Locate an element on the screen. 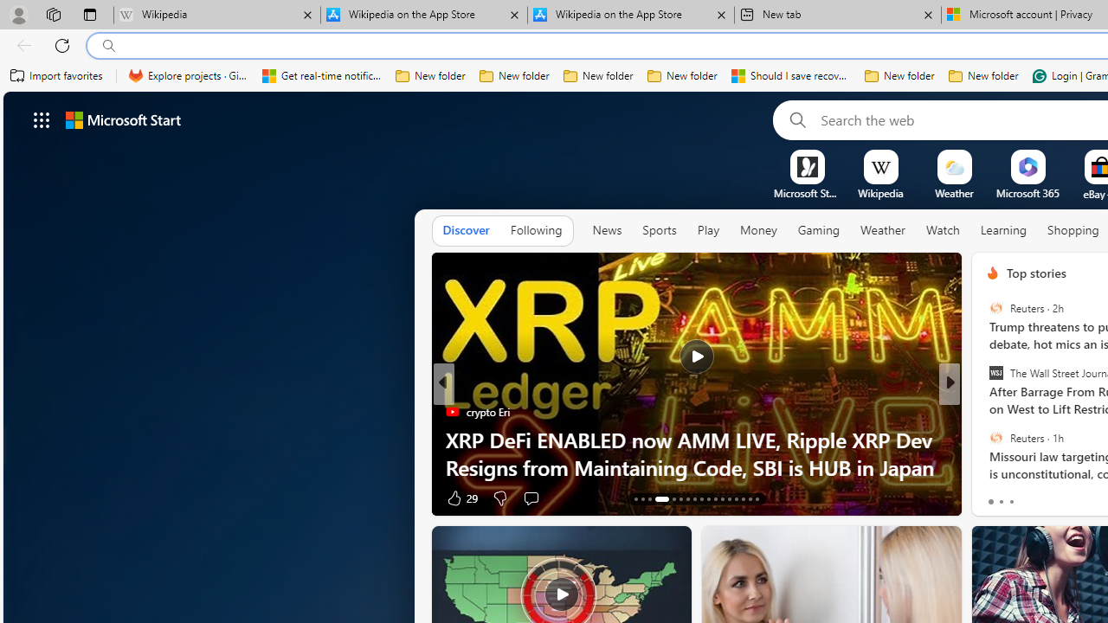  View comments 5 Comment is located at coordinates (1068, 497).